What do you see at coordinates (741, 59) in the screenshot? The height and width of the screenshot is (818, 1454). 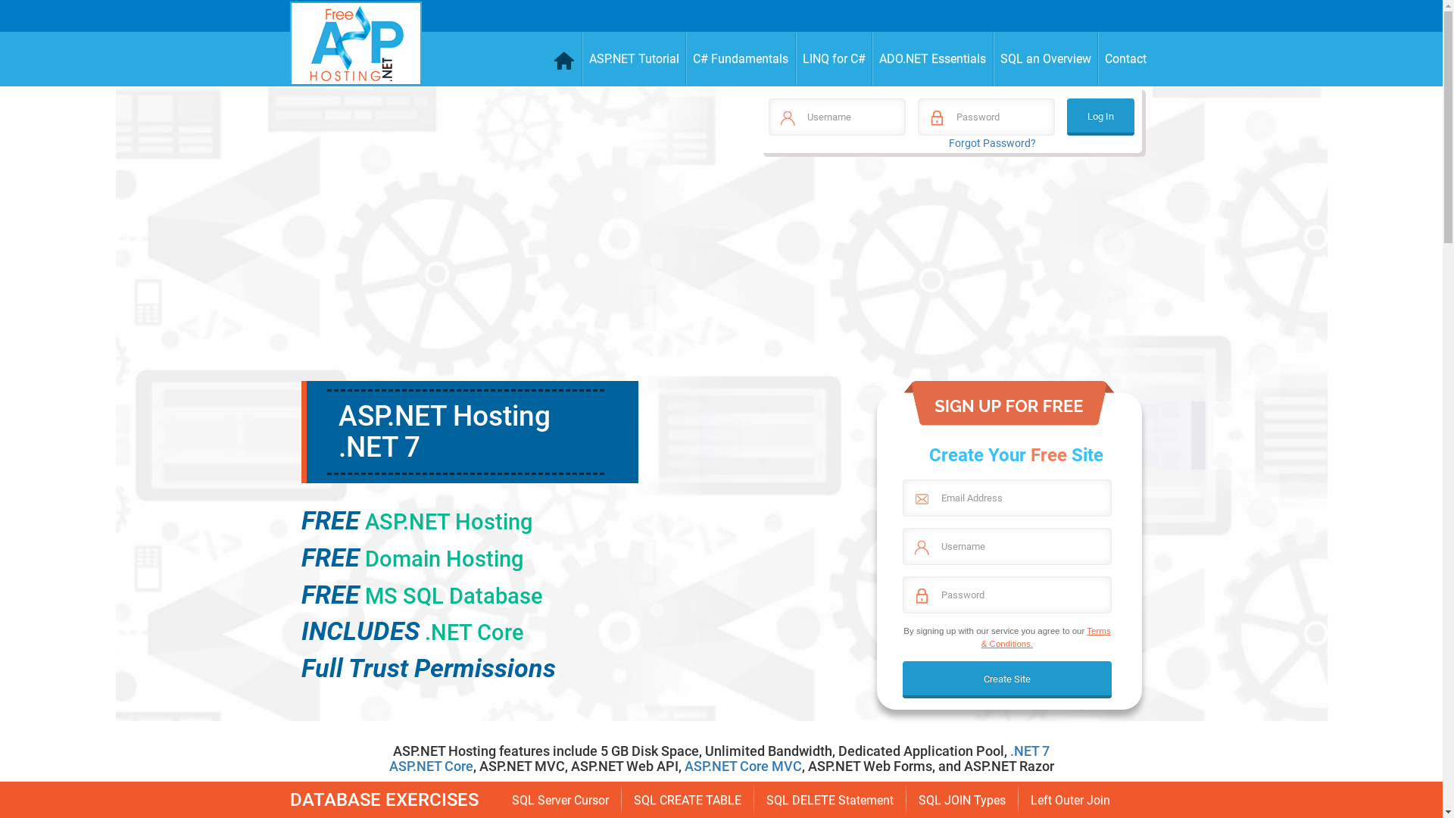 I see `C# Fundamentals` at bounding box center [741, 59].